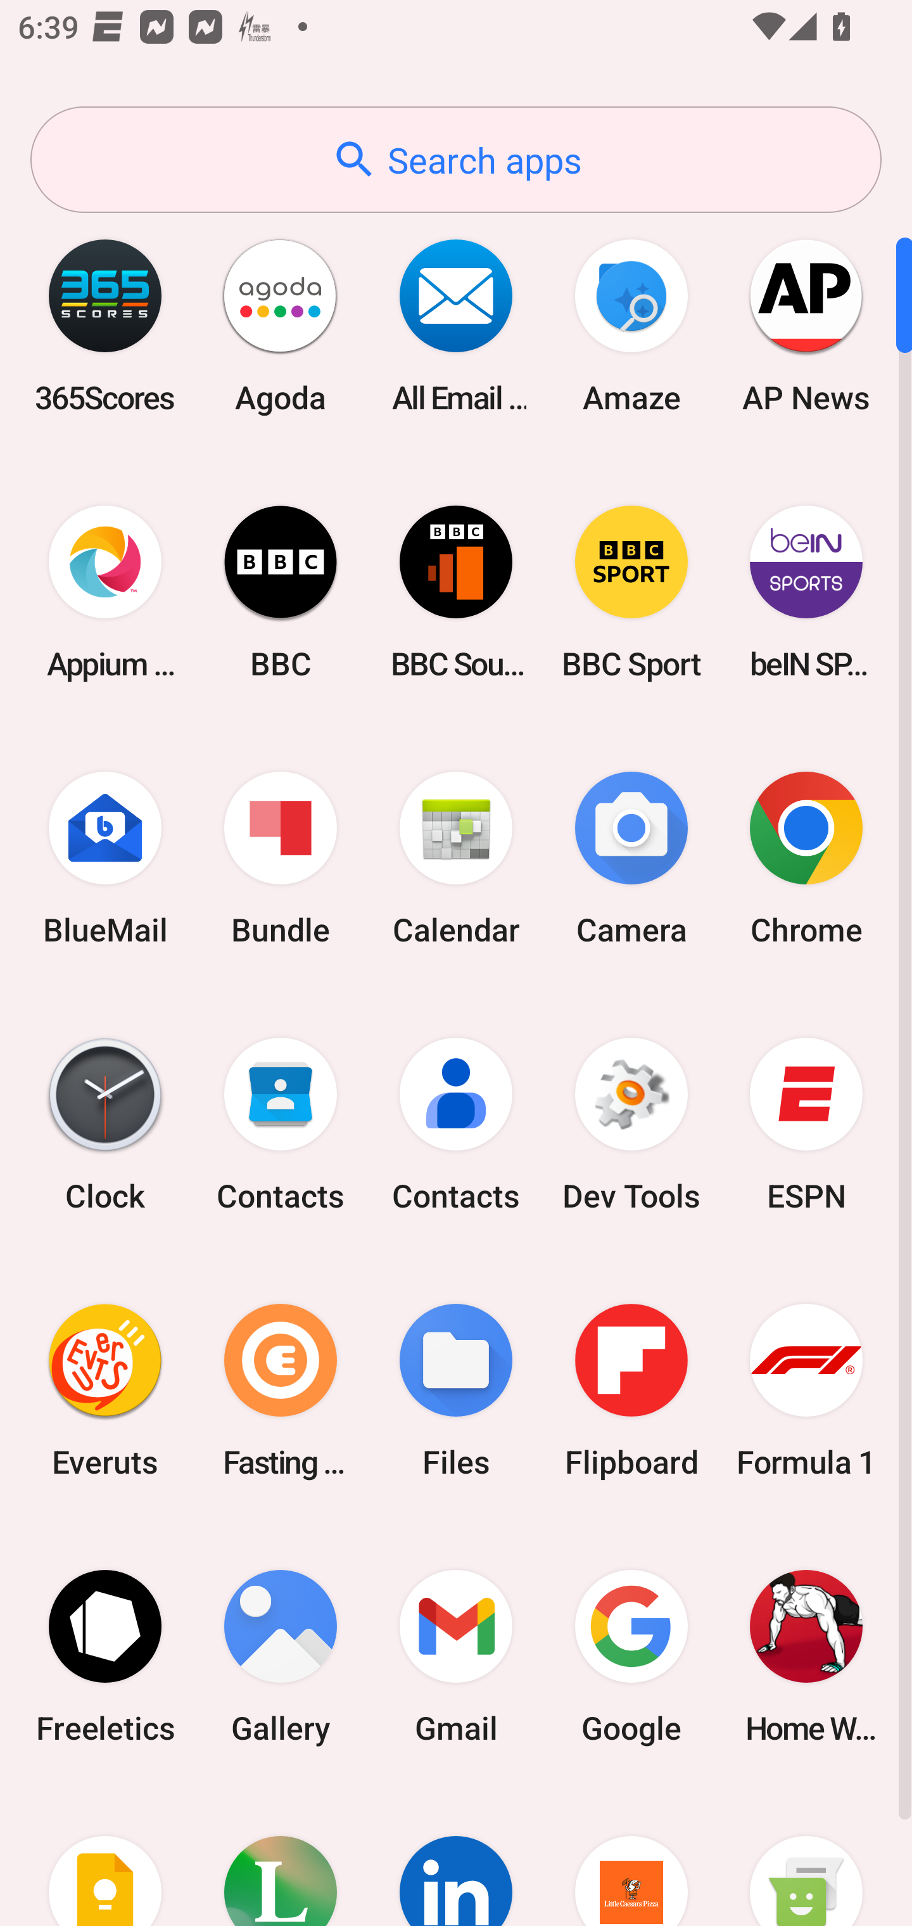 This screenshot has width=912, height=1926. What do you see at coordinates (631, 326) in the screenshot?
I see `Amaze` at bounding box center [631, 326].